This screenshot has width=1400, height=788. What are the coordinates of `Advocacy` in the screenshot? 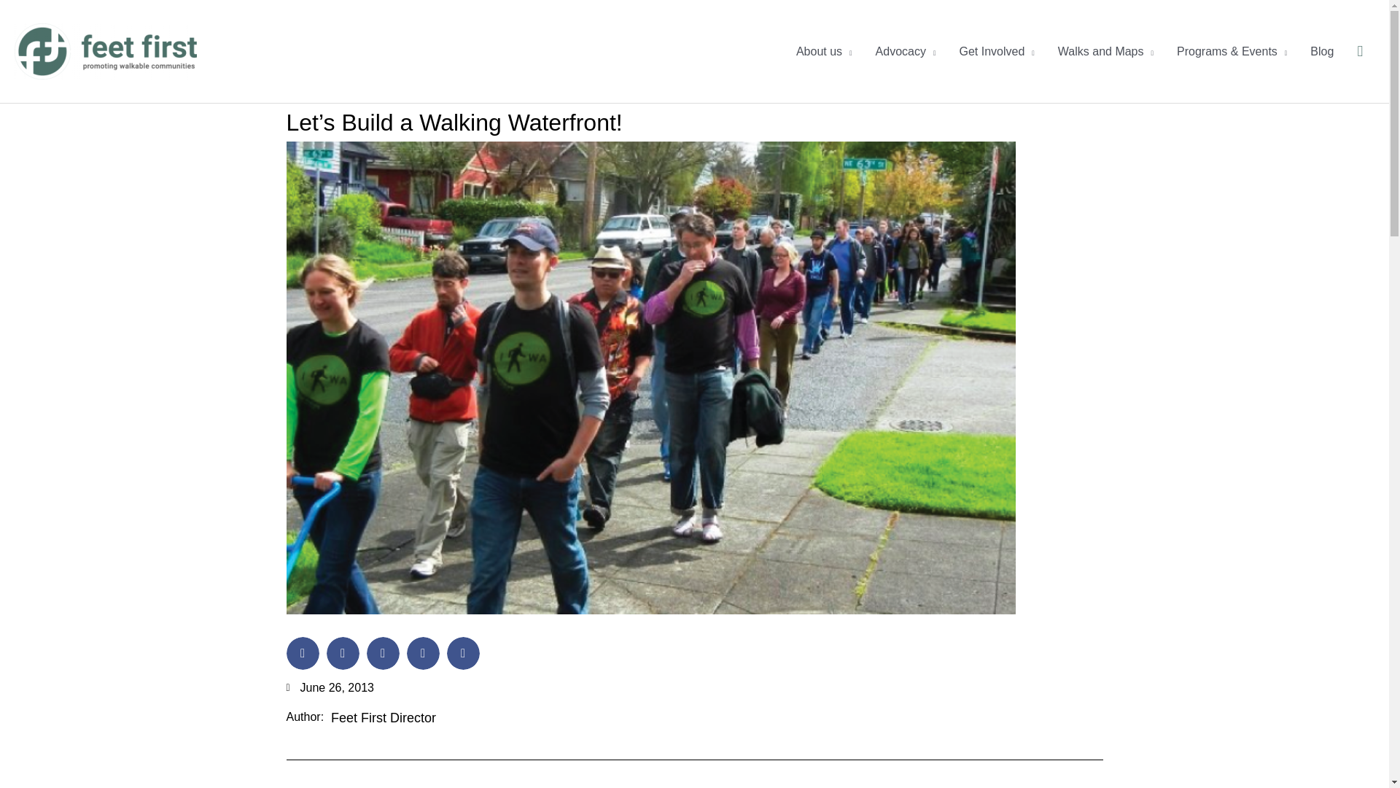 It's located at (906, 50).